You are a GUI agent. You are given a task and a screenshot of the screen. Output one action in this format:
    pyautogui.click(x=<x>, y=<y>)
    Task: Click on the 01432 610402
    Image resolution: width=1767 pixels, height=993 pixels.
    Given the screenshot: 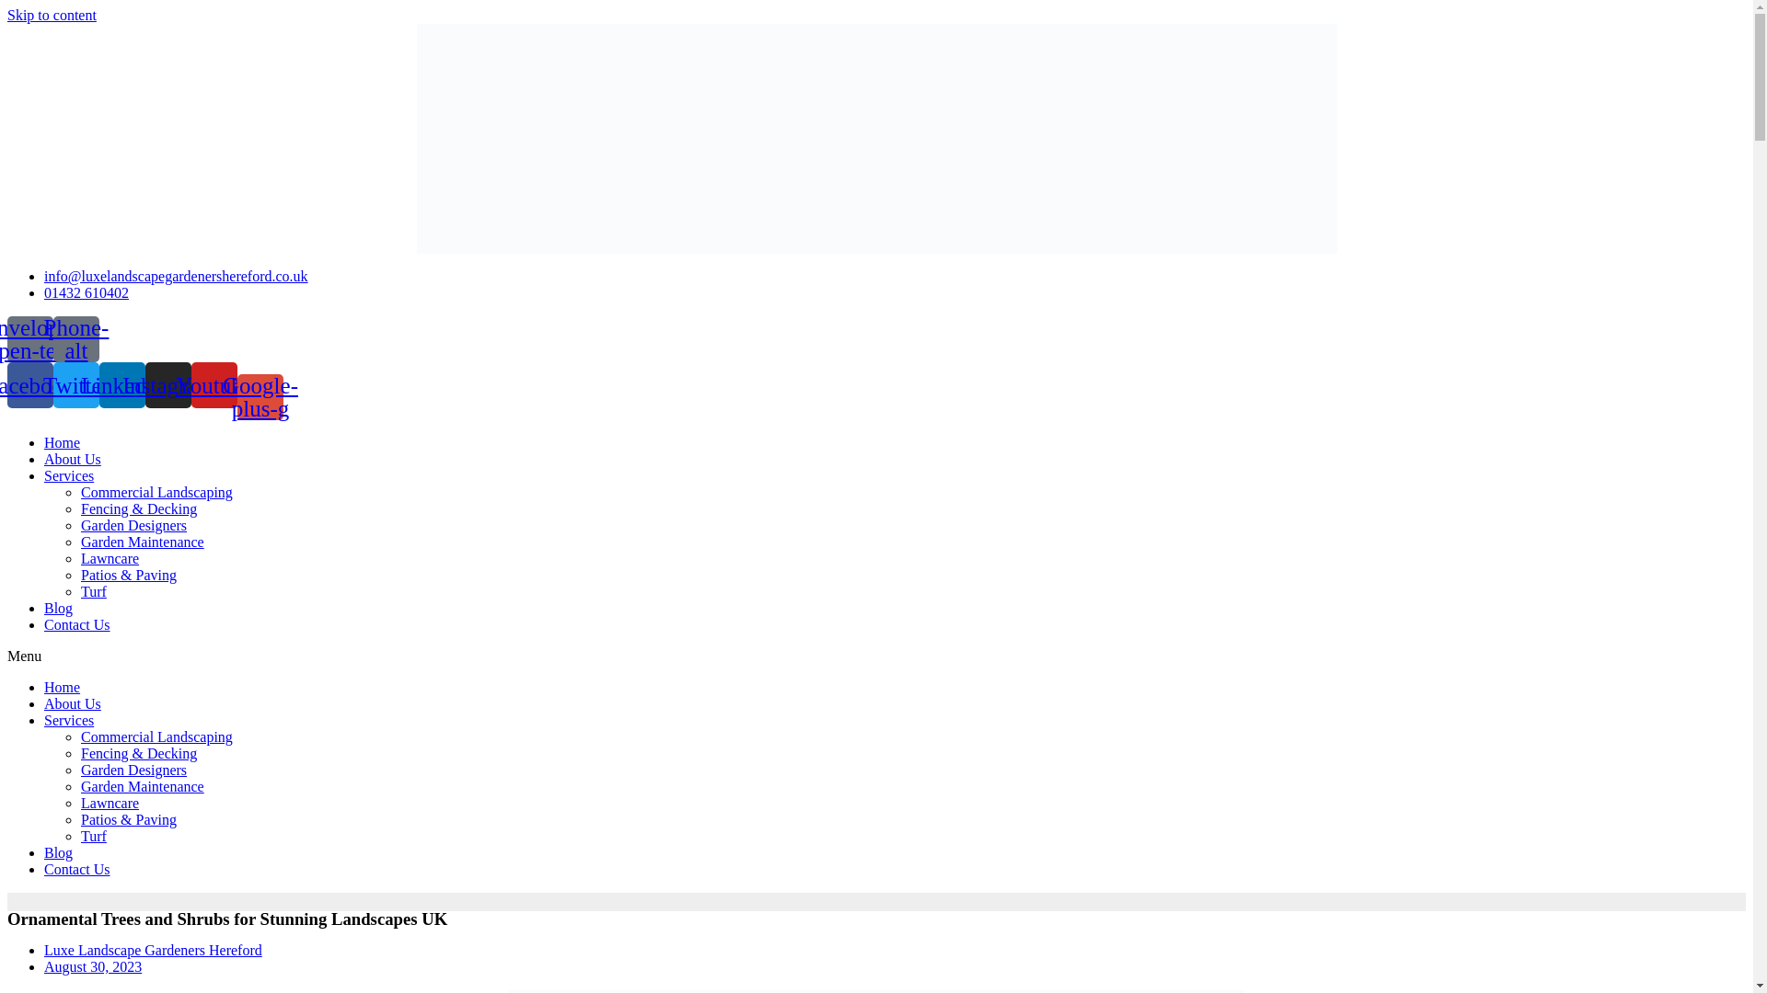 What is the action you would take?
    pyautogui.click(x=87, y=292)
    